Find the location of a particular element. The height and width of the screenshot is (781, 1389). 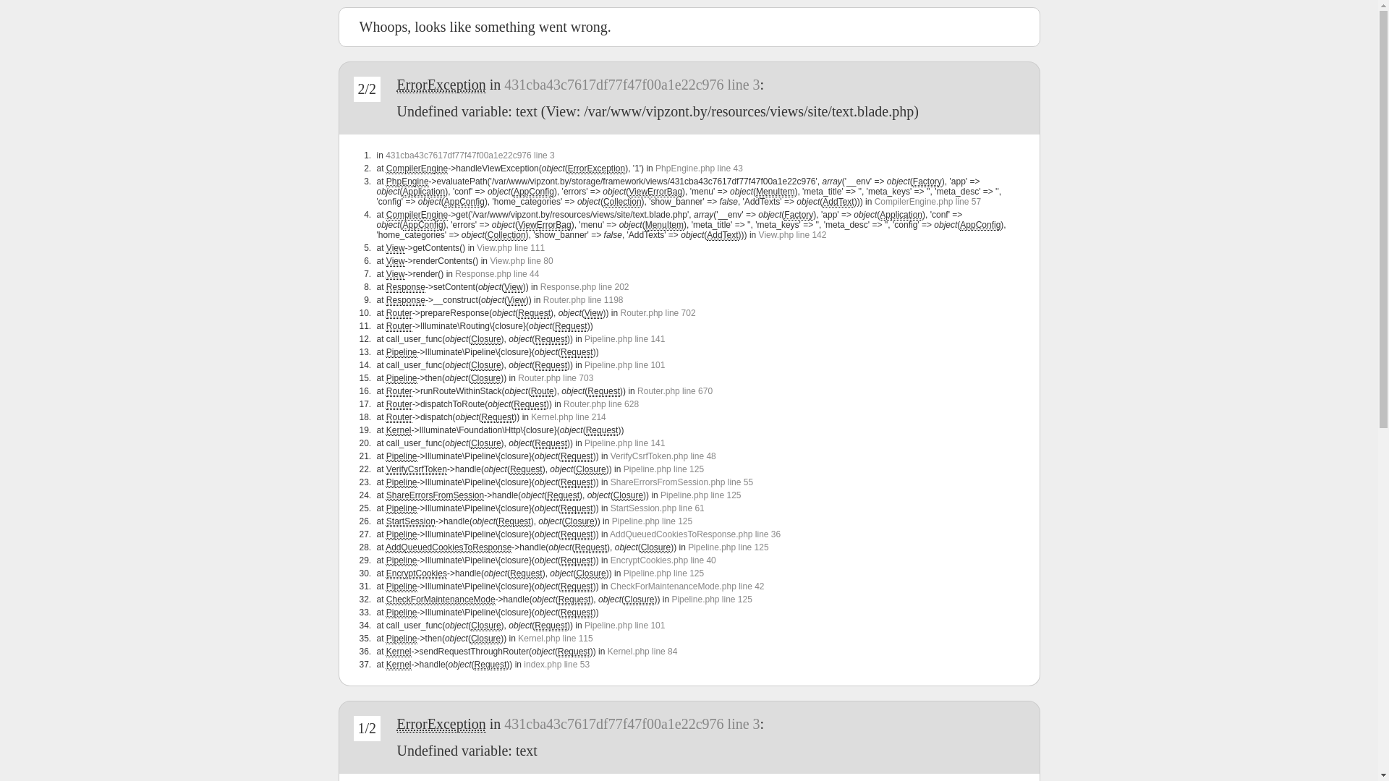

Kernel.php line 214 is located at coordinates (569, 417).